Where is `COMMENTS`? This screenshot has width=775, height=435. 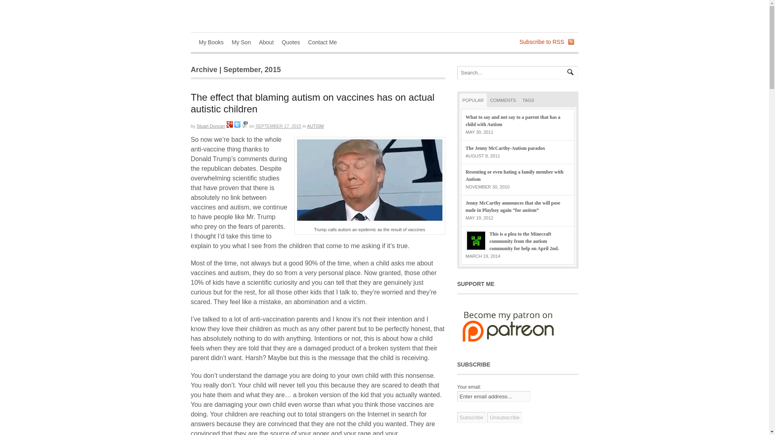 COMMENTS is located at coordinates (503, 100).